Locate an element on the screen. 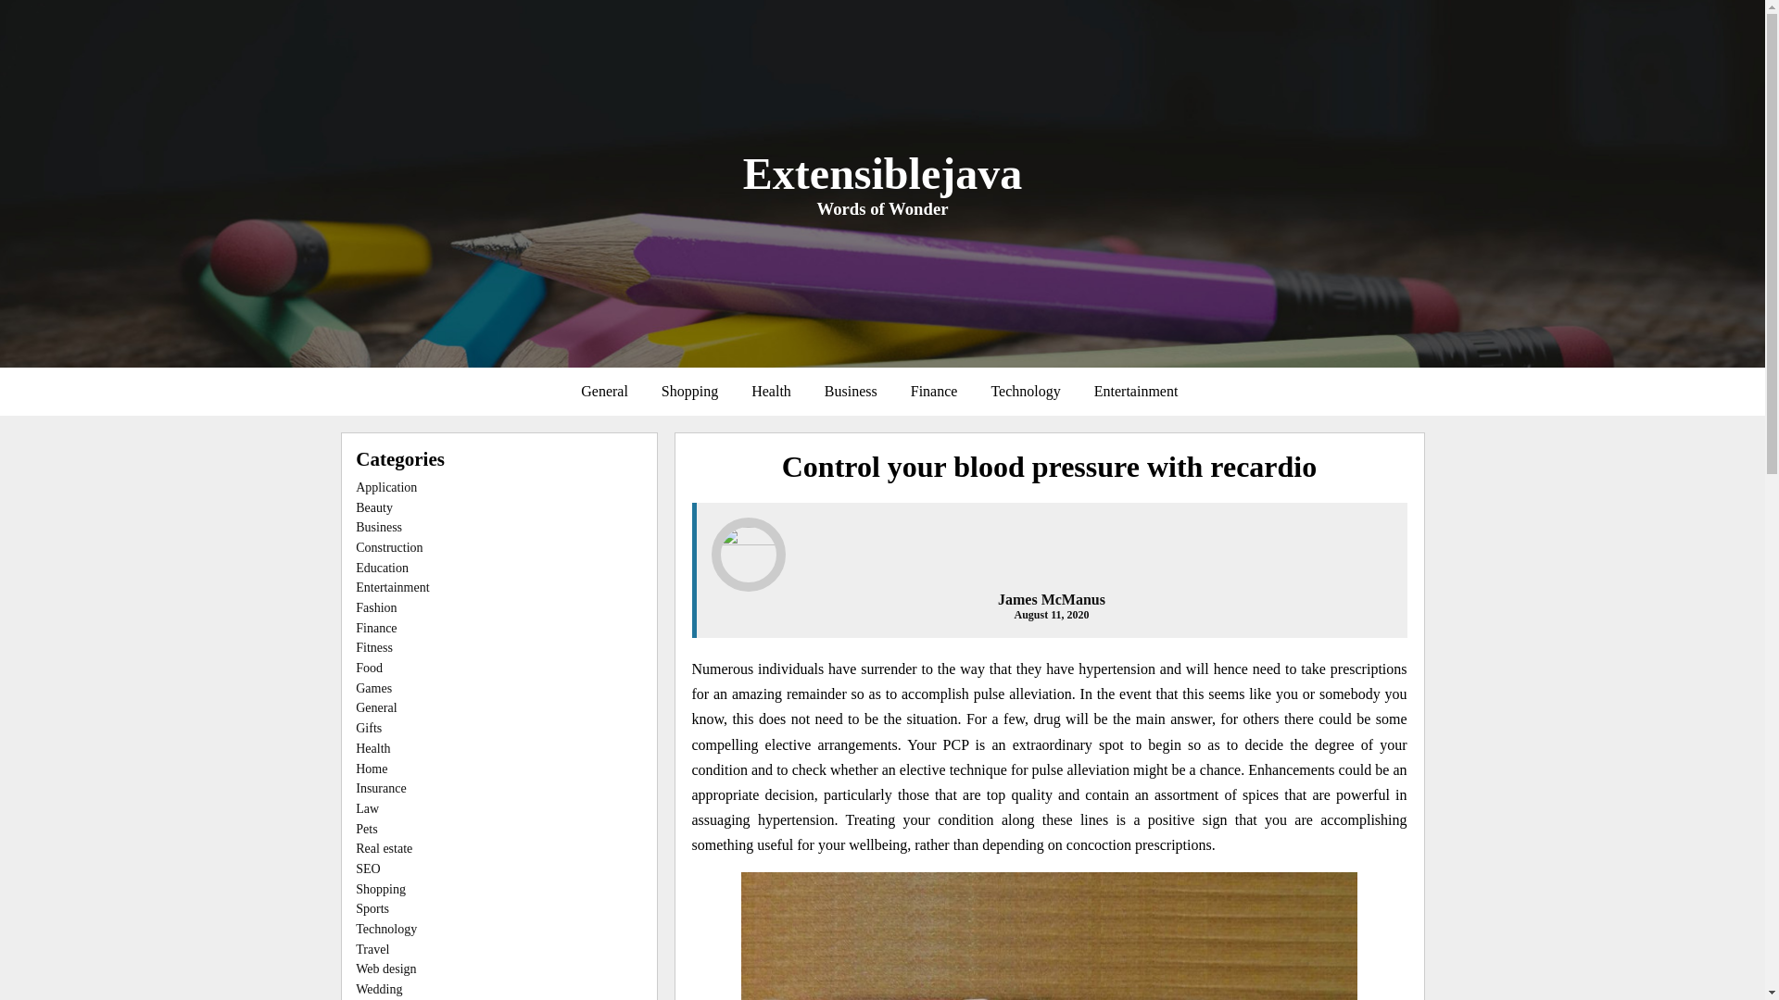 The height and width of the screenshot is (1000, 1779). James McManus is located at coordinates (1051, 599).